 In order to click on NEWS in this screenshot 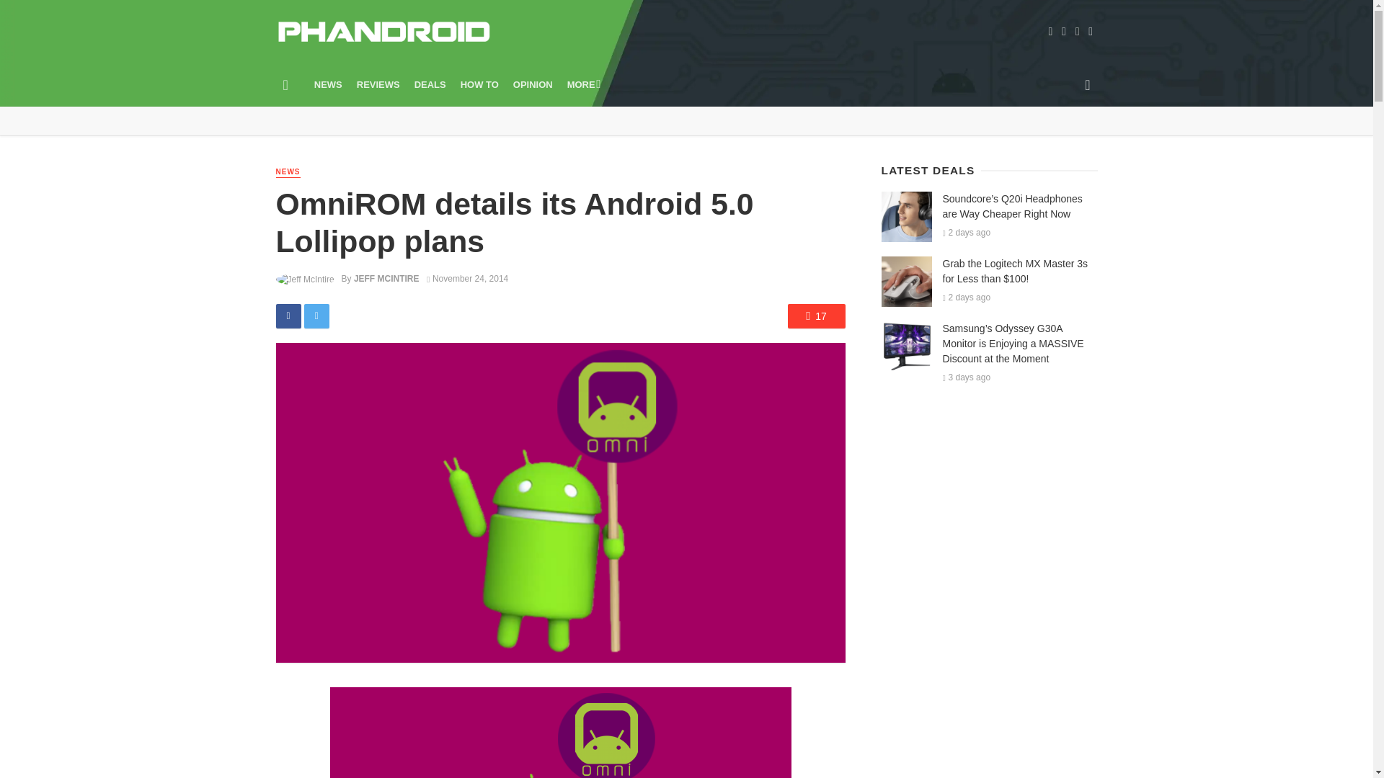, I will do `click(329, 84)`.